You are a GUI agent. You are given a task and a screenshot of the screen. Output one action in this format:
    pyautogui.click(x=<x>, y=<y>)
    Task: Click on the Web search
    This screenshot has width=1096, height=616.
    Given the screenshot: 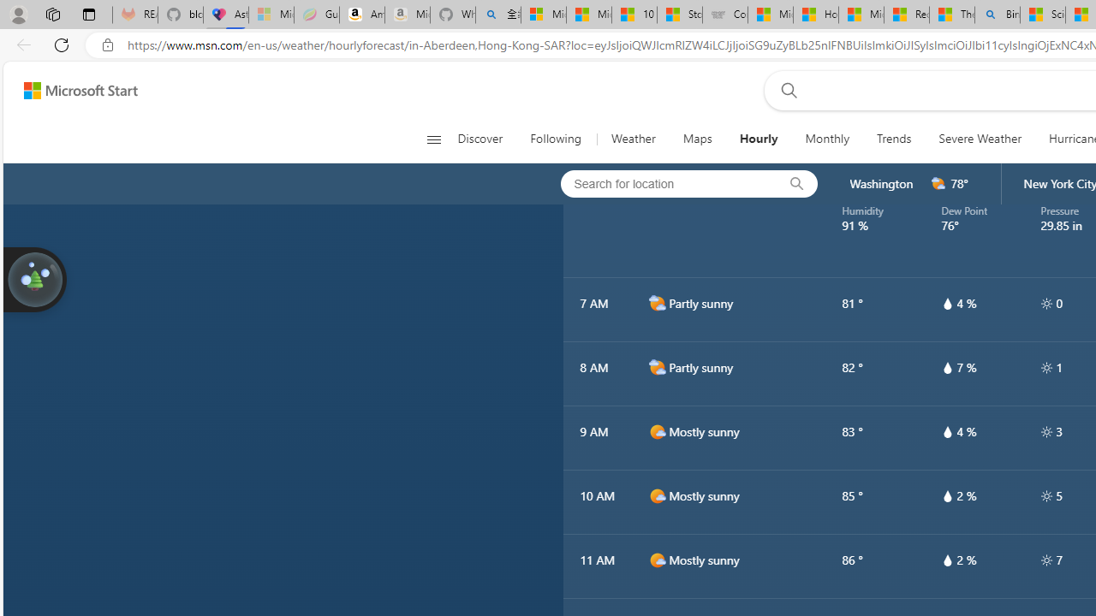 What is the action you would take?
    pyautogui.click(x=786, y=90)
    